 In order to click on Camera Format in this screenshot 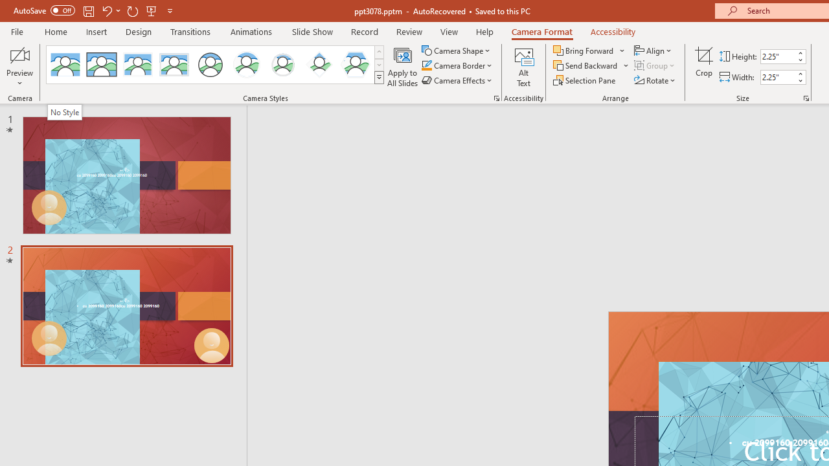, I will do `click(541, 31)`.